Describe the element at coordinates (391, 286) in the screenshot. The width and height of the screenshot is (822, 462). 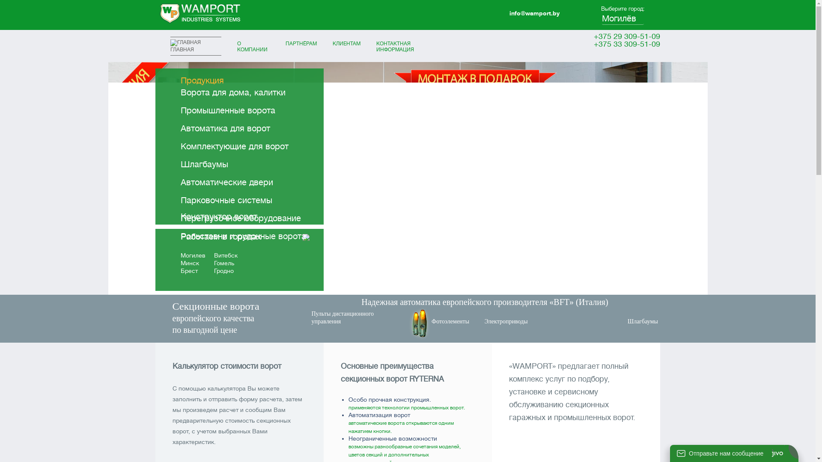
I see `1` at that location.